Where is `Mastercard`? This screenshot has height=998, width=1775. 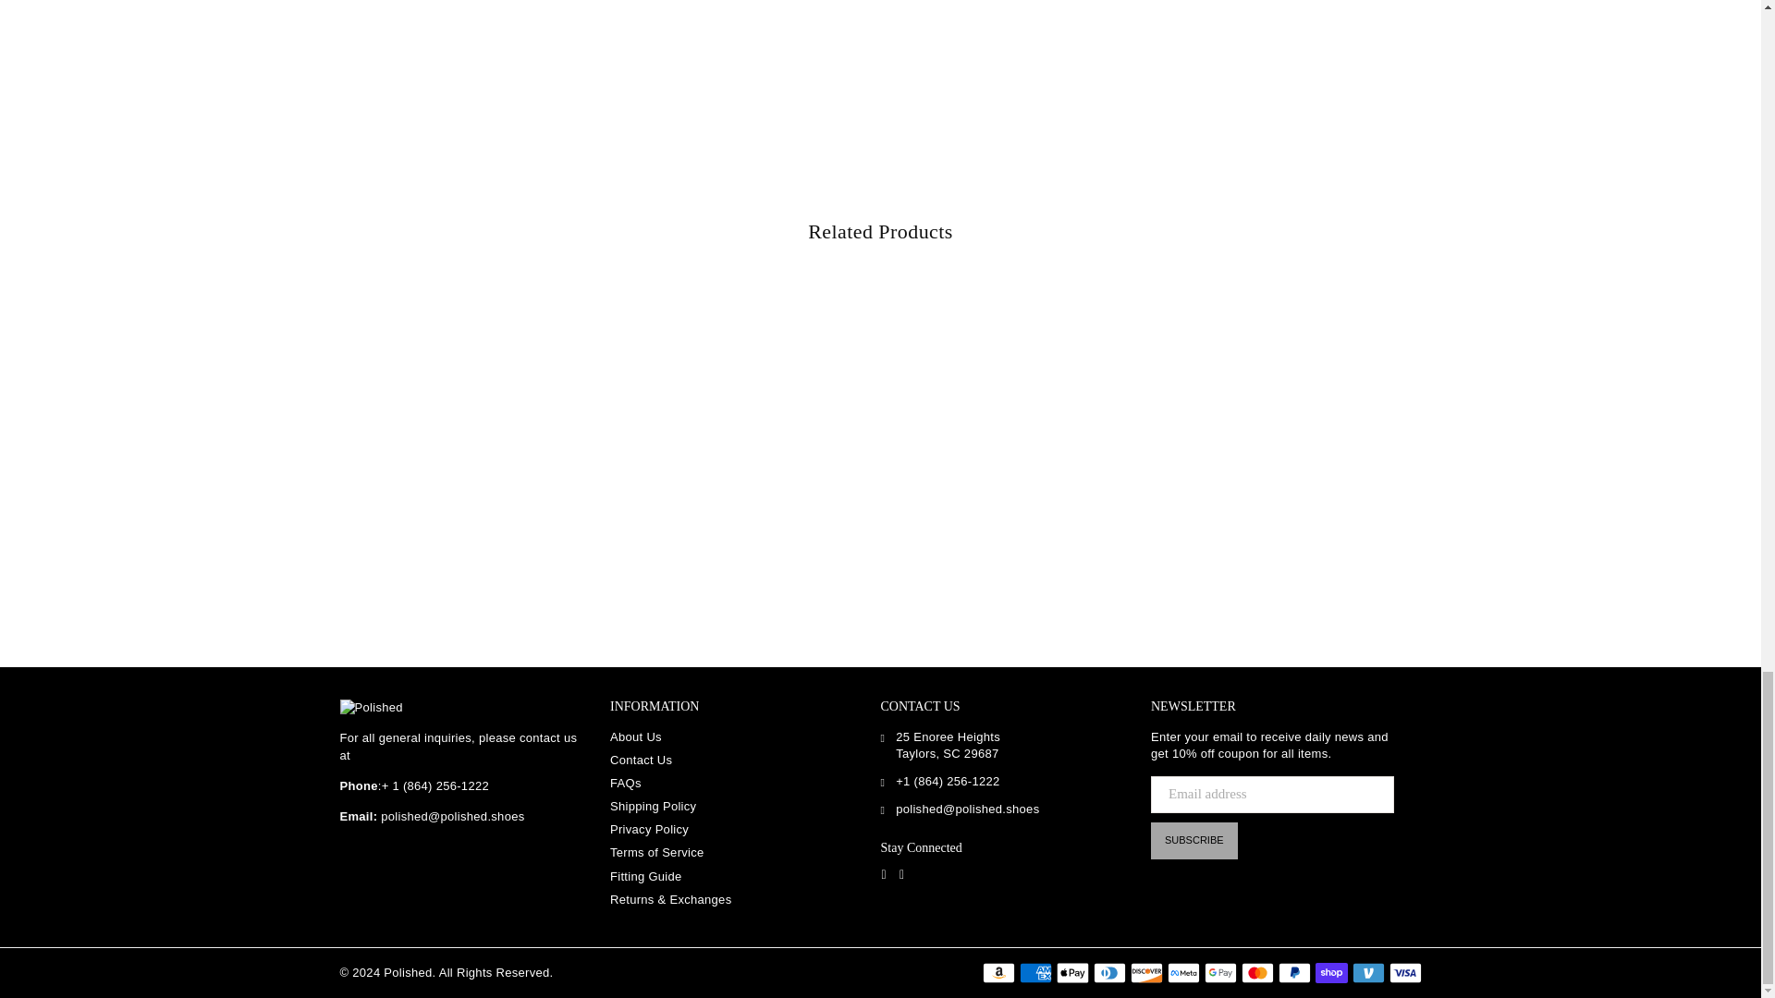
Mastercard is located at coordinates (1256, 972).